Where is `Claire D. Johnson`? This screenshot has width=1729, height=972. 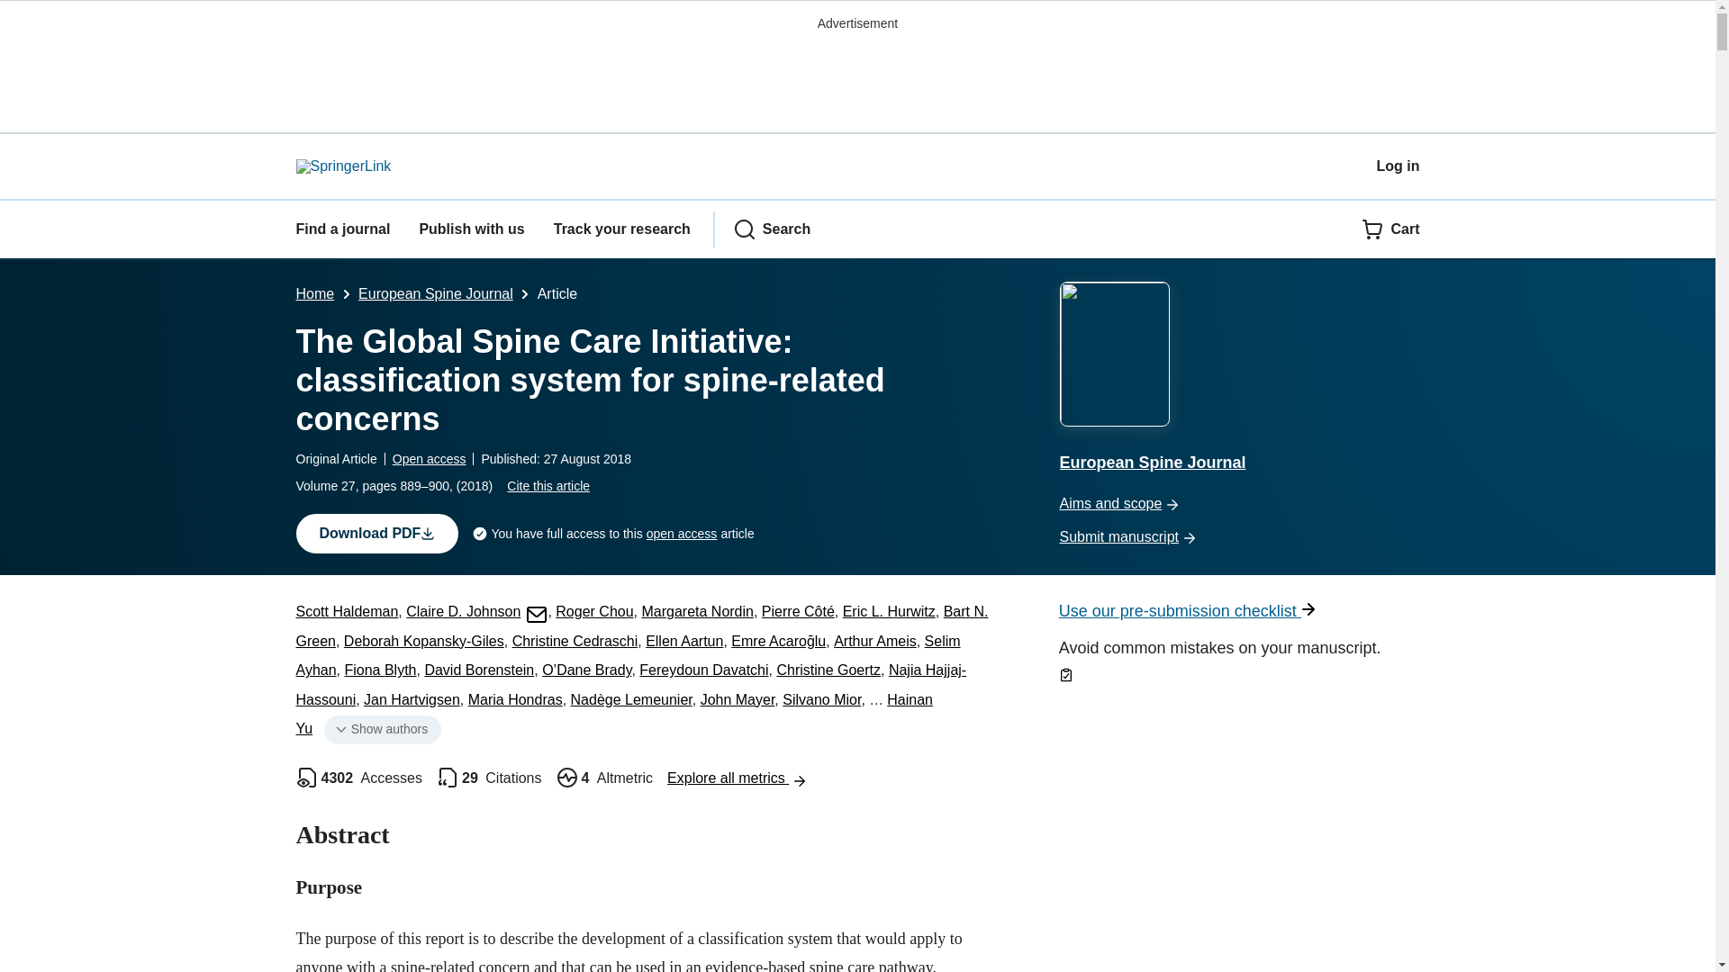
Claire D. Johnson is located at coordinates (477, 610).